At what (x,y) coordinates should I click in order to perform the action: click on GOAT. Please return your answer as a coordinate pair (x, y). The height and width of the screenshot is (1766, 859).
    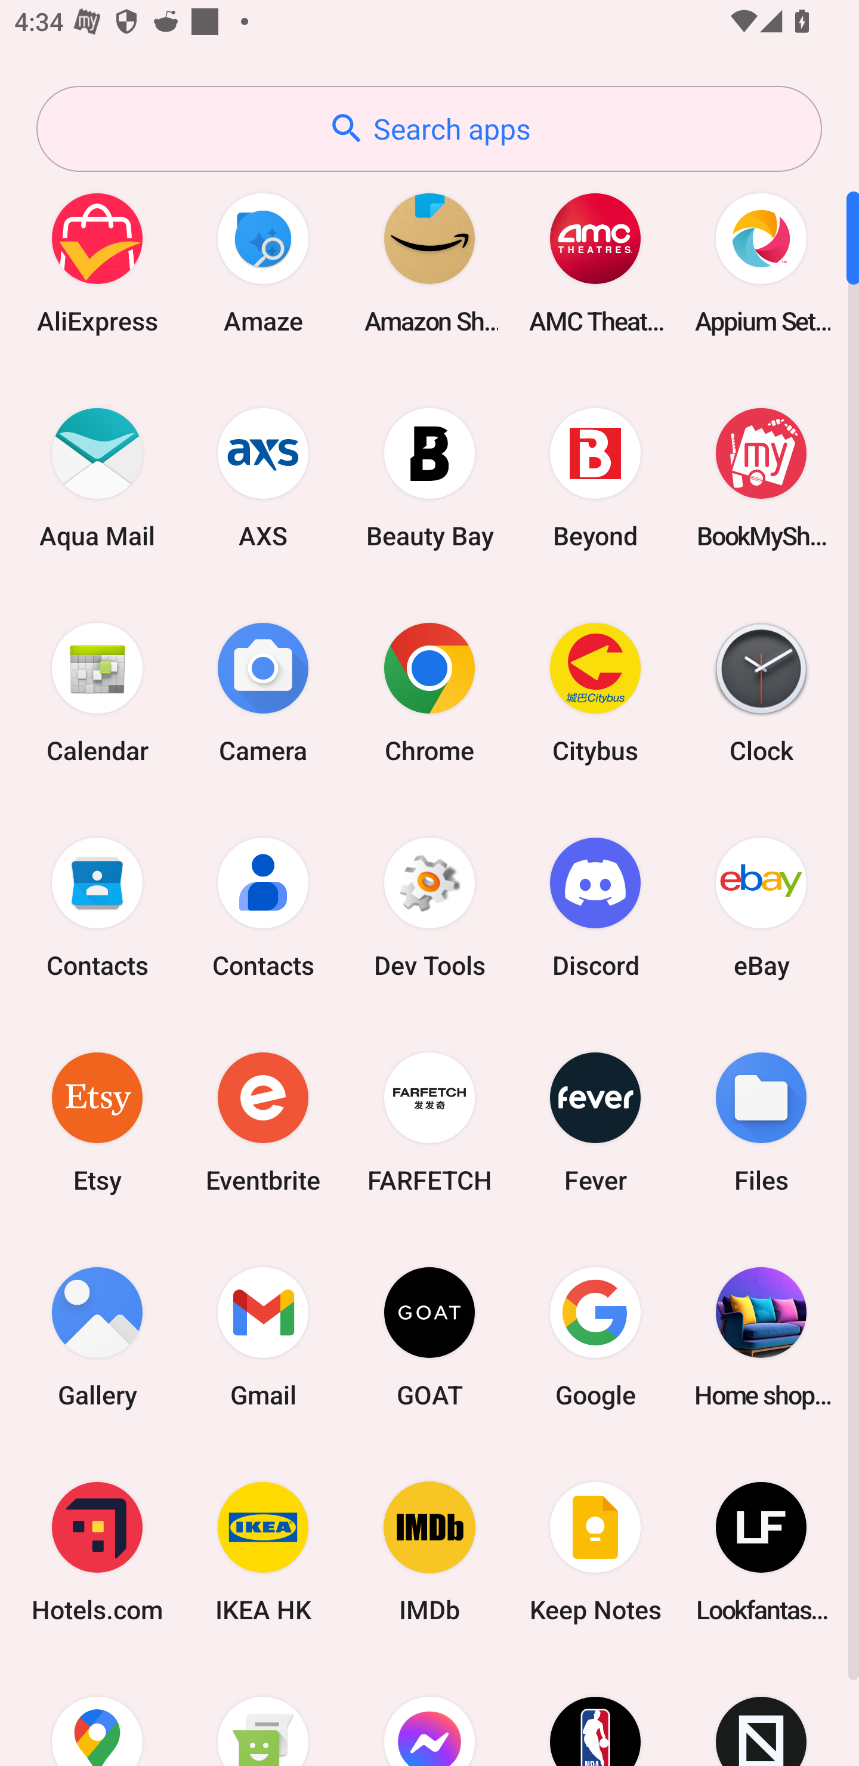
    Looking at the image, I should click on (429, 1336).